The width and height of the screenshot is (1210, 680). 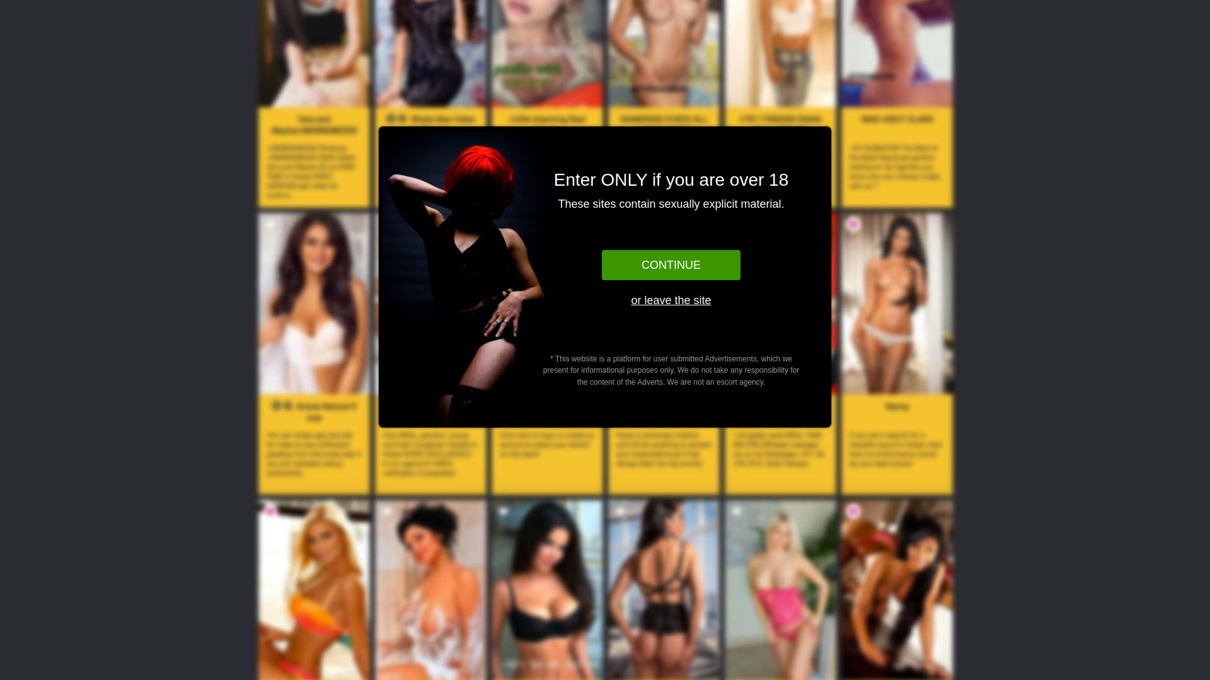 What do you see at coordinates (547, 656) in the screenshot?
I see `Anna` at bounding box center [547, 656].